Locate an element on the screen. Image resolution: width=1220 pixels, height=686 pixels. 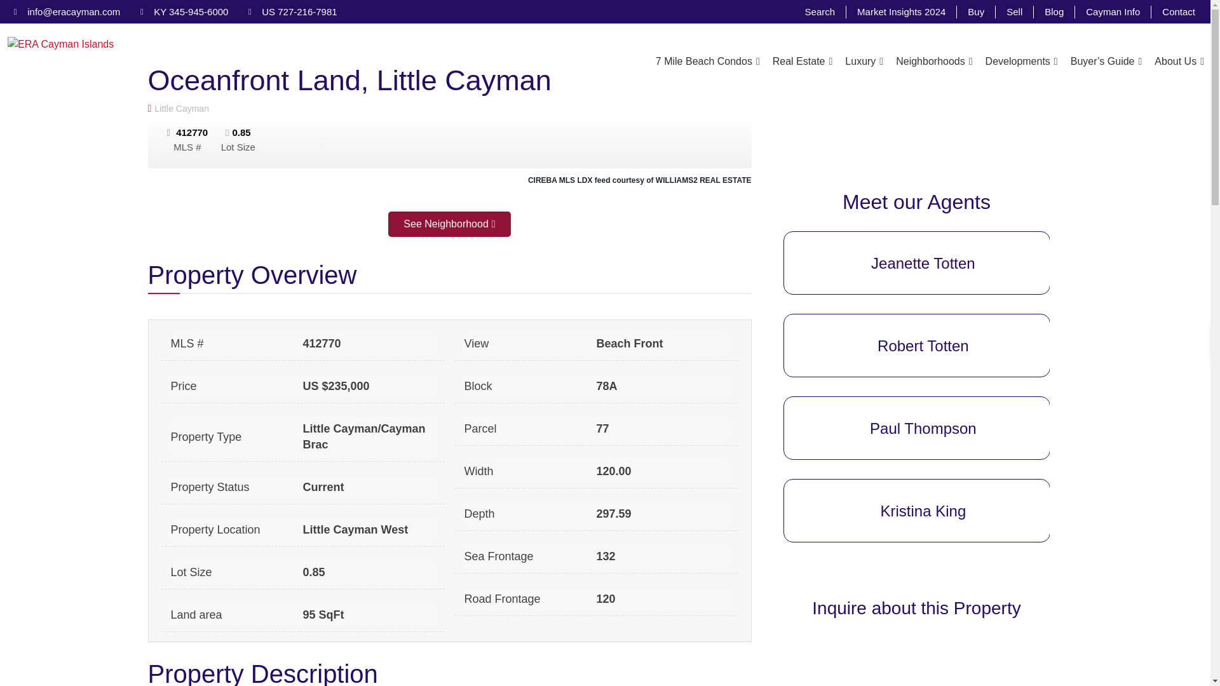
Sell is located at coordinates (1015, 11).